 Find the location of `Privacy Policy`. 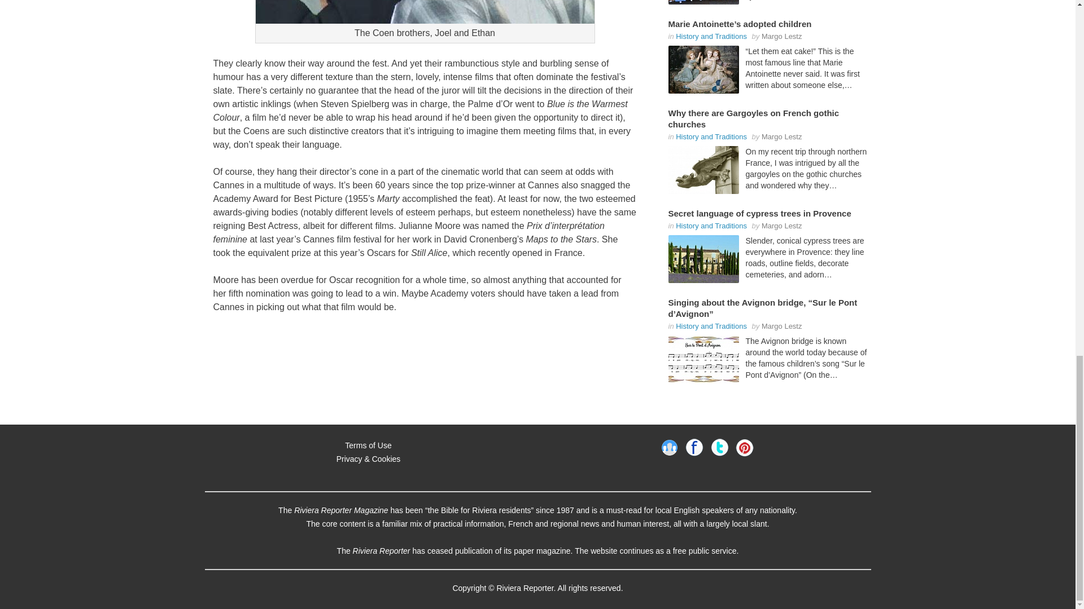

Privacy Policy is located at coordinates (368, 458).